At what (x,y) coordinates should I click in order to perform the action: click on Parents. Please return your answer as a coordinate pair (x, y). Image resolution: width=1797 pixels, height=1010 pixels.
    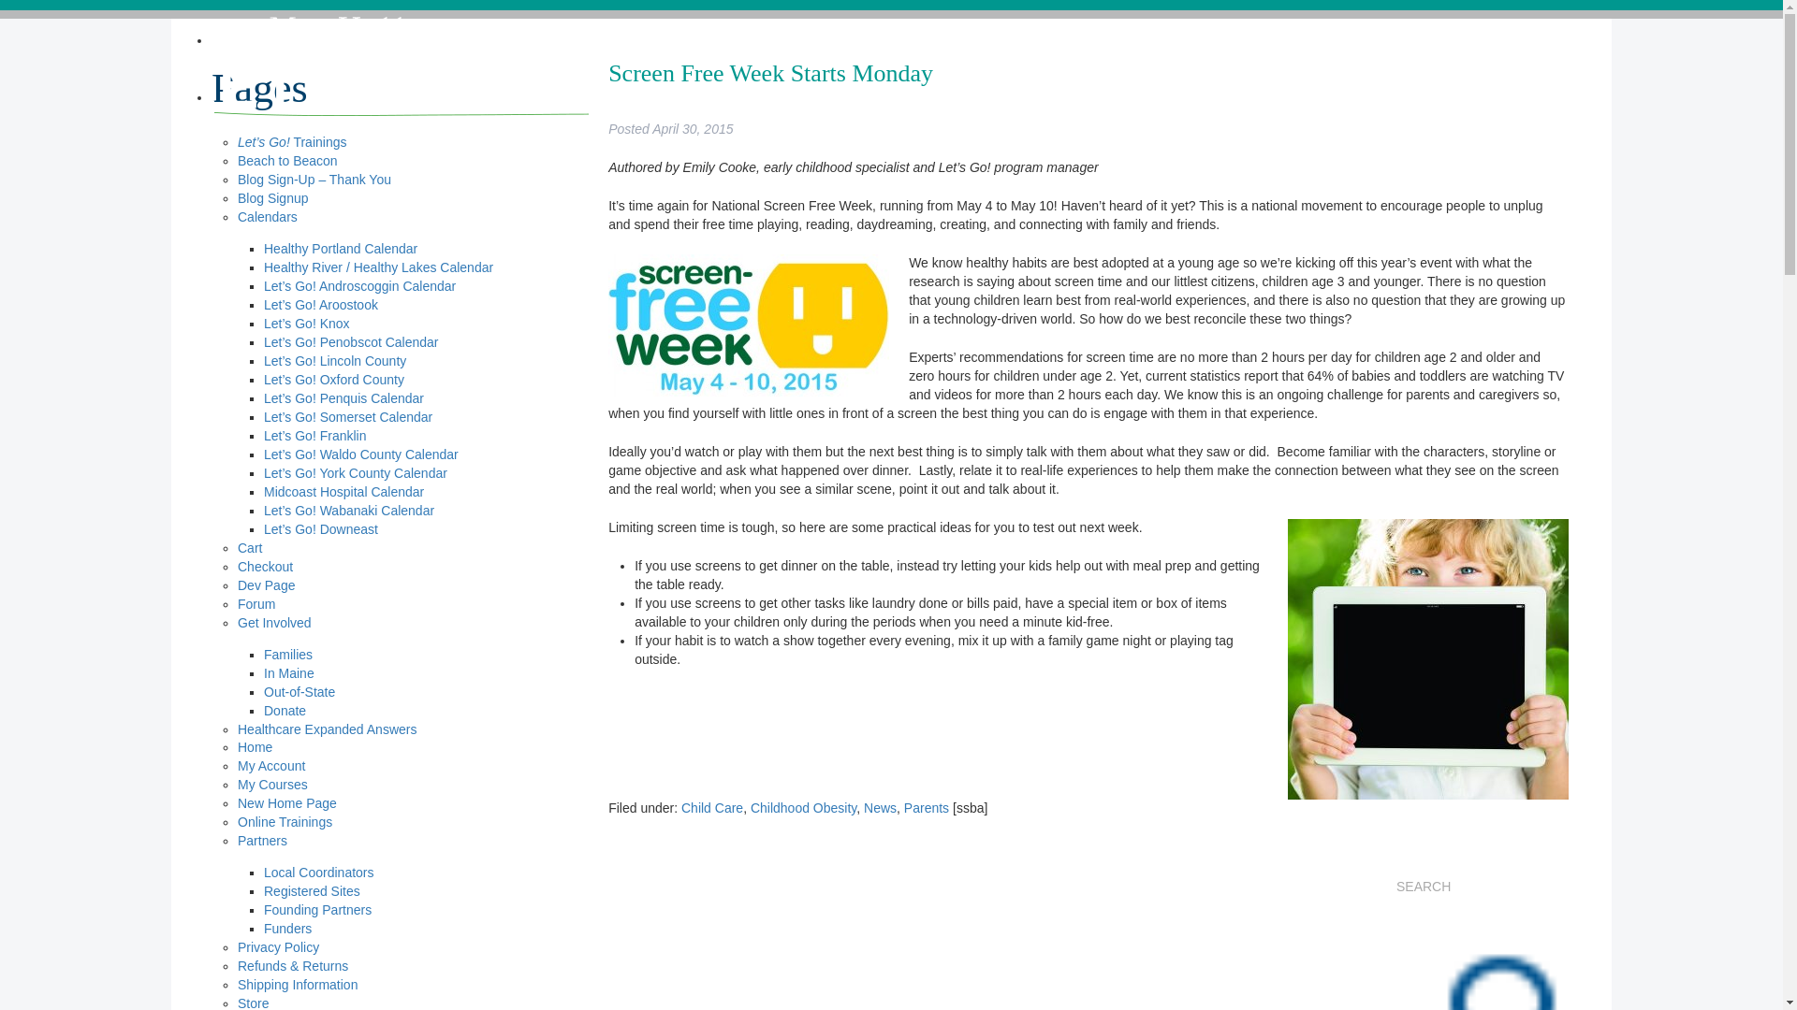
    Looking at the image, I should click on (926, 808).